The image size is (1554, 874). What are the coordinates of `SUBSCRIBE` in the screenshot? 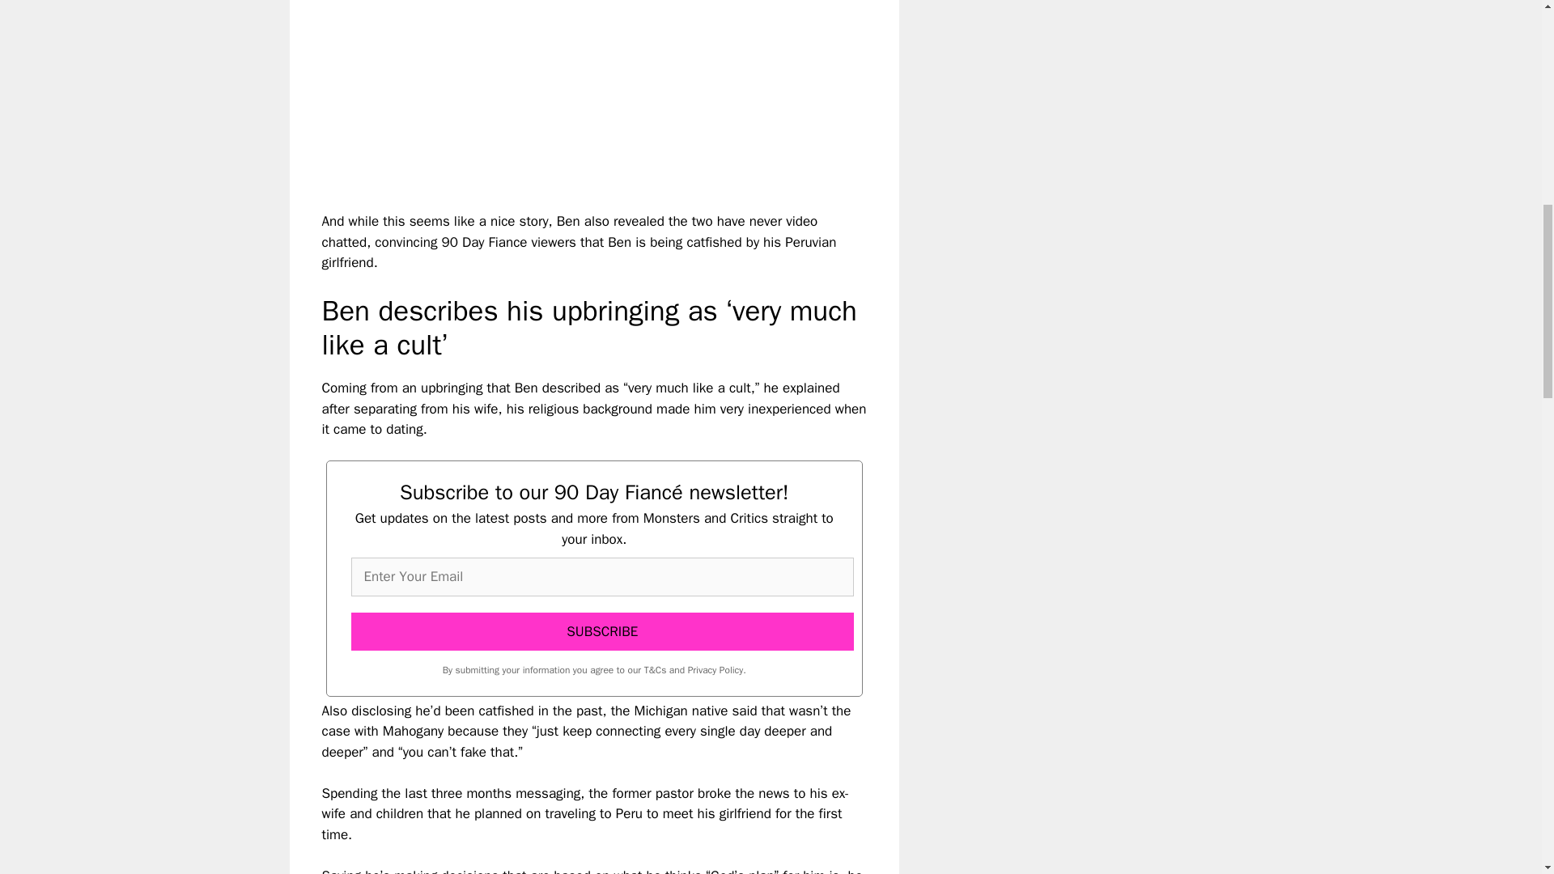 It's located at (602, 631).